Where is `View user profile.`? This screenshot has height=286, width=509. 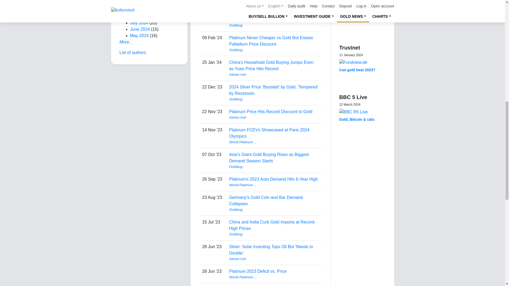
View user profile. is located at coordinates (274, 25).